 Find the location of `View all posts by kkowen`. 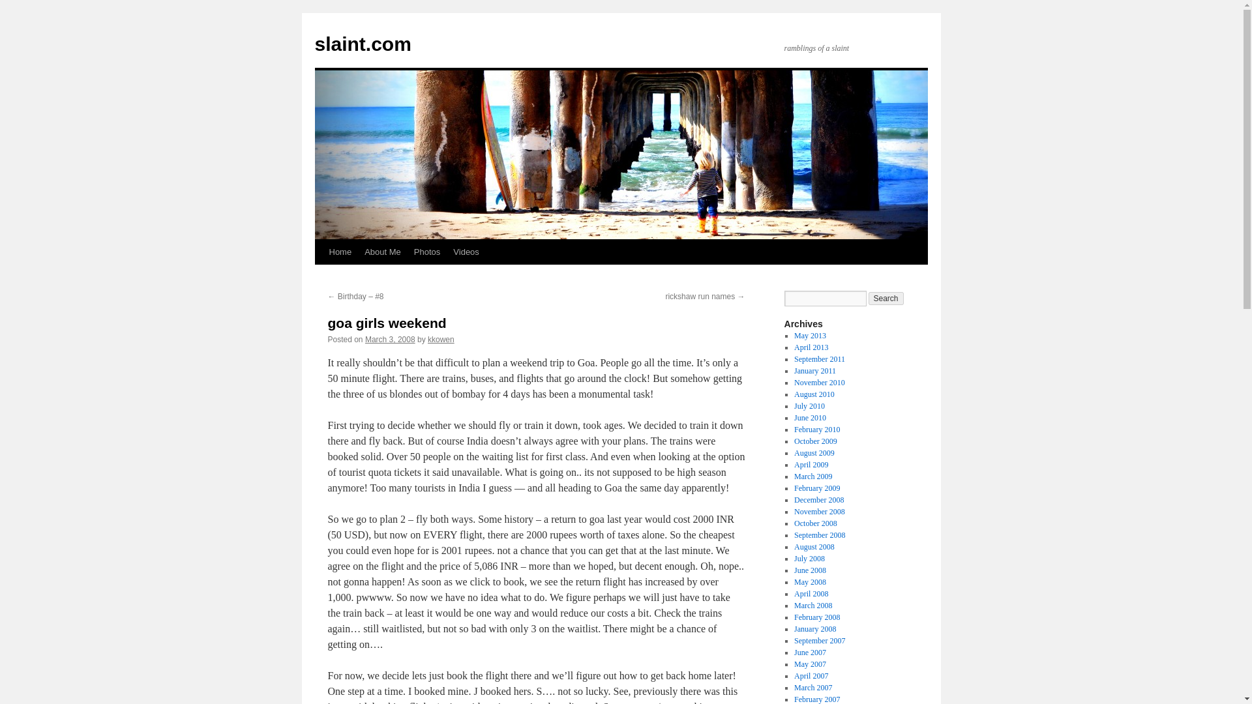

View all posts by kkowen is located at coordinates (441, 340).